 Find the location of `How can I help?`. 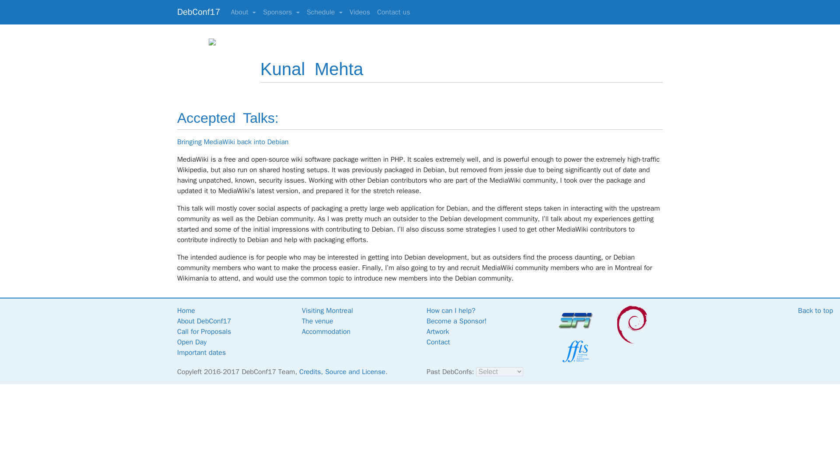

How can I help? is located at coordinates (451, 310).